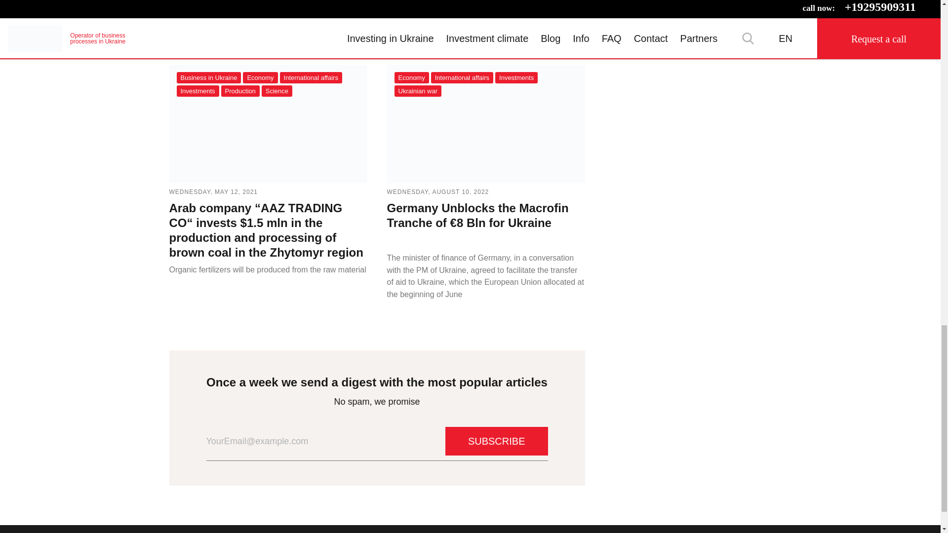  Describe the element at coordinates (260, 77) in the screenshot. I see `Economy` at that location.